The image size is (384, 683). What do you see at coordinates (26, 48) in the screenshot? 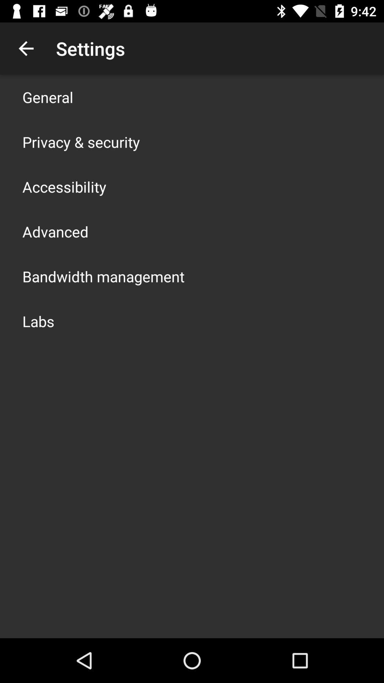
I see `press item to the left of the settings app` at bounding box center [26, 48].